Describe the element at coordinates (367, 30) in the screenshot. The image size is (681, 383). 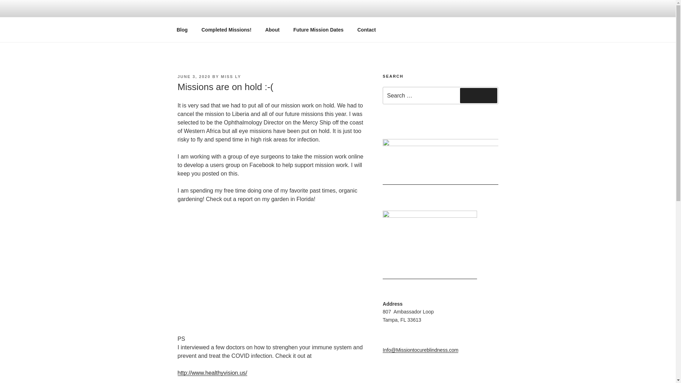
I see `Contact` at that location.